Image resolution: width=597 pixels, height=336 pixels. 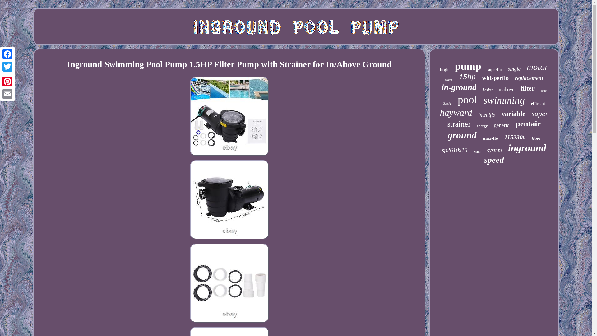 What do you see at coordinates (7, 54) in the screenshot?
I see `Facebook` at bounding box center [7, 54].